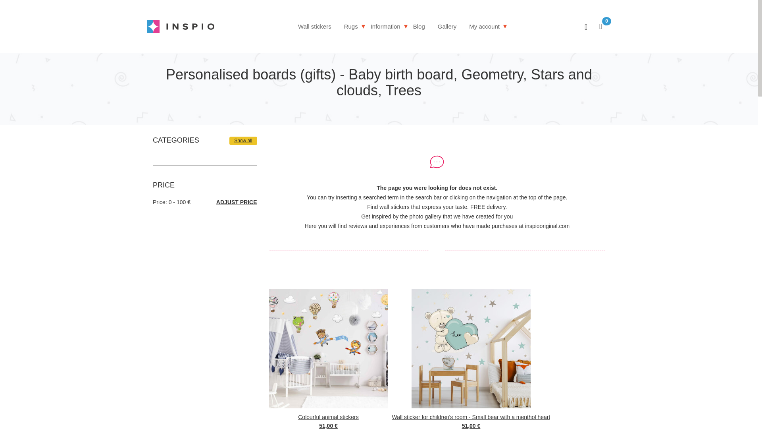 This screenshot has width=762, height=429. Describe the element at coordinates (328, 416) in the screenshot. I see `Colourful animal stickers` at that location.